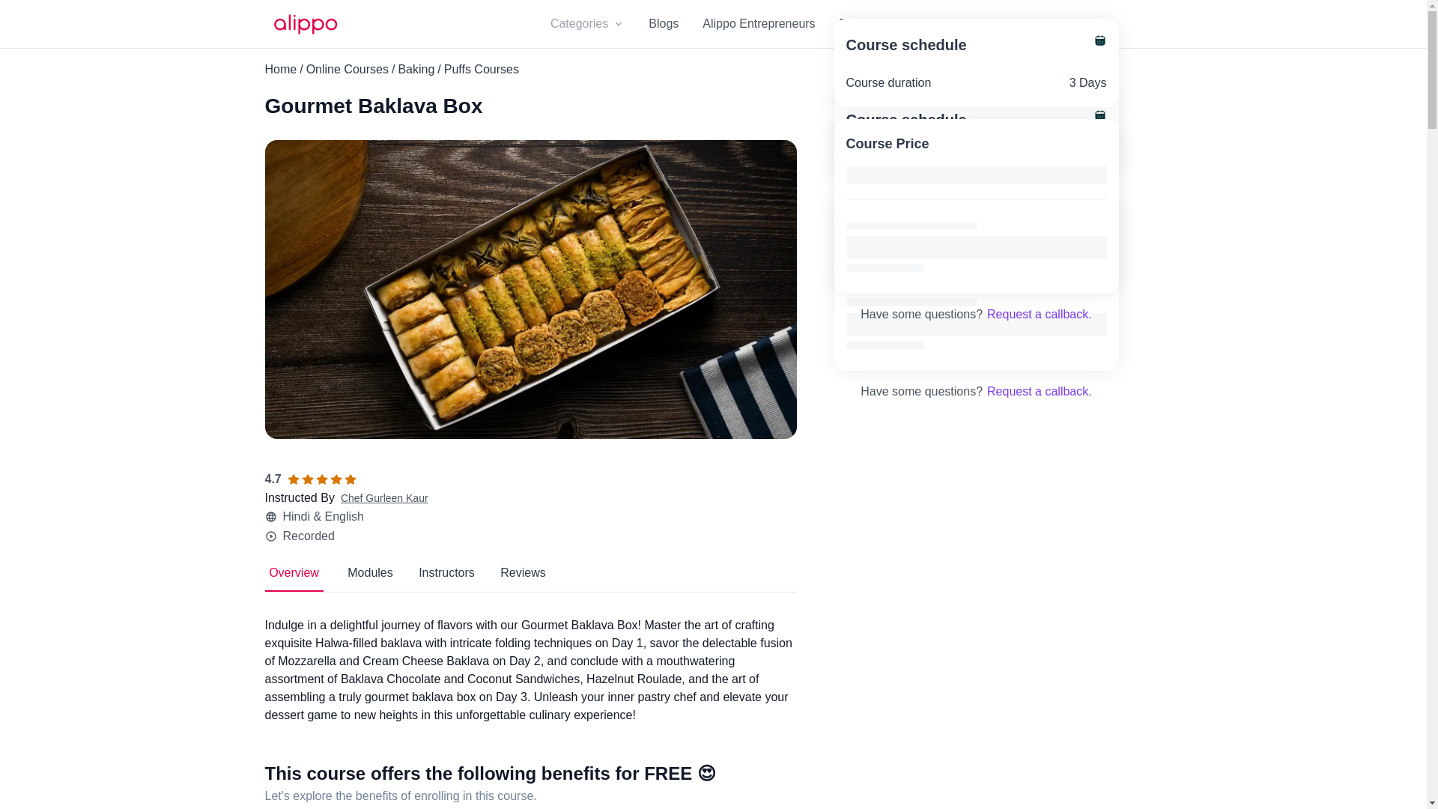  What do you see at coordinates (587, 24) in the screenshot?
I see `Categories` at bounding box center [587, 24].